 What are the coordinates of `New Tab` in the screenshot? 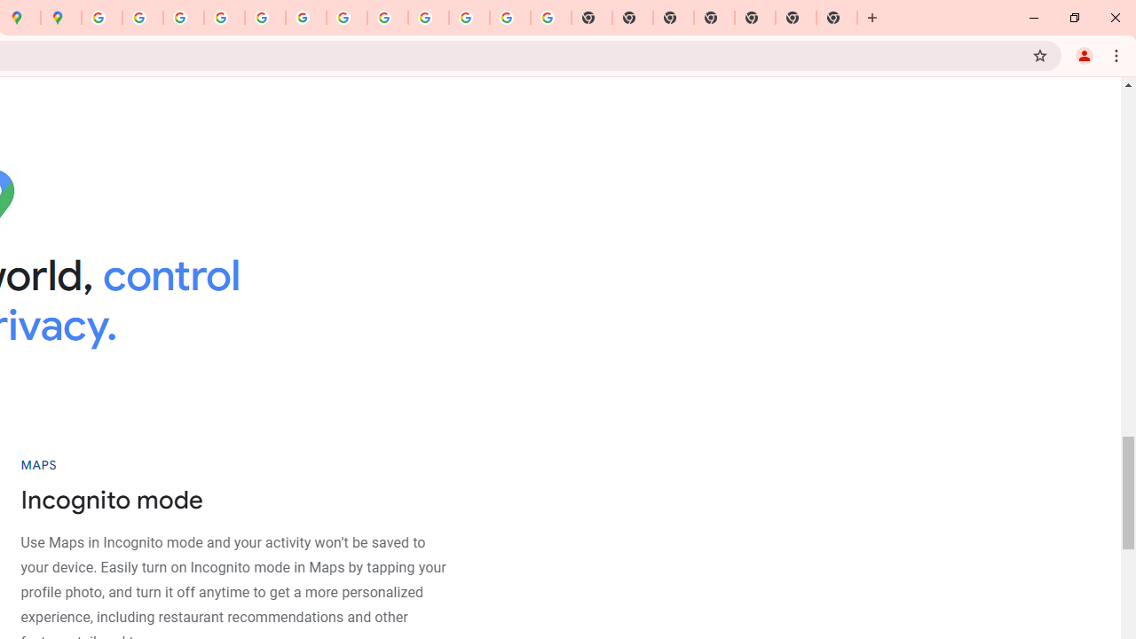 It's located at (837, 18).